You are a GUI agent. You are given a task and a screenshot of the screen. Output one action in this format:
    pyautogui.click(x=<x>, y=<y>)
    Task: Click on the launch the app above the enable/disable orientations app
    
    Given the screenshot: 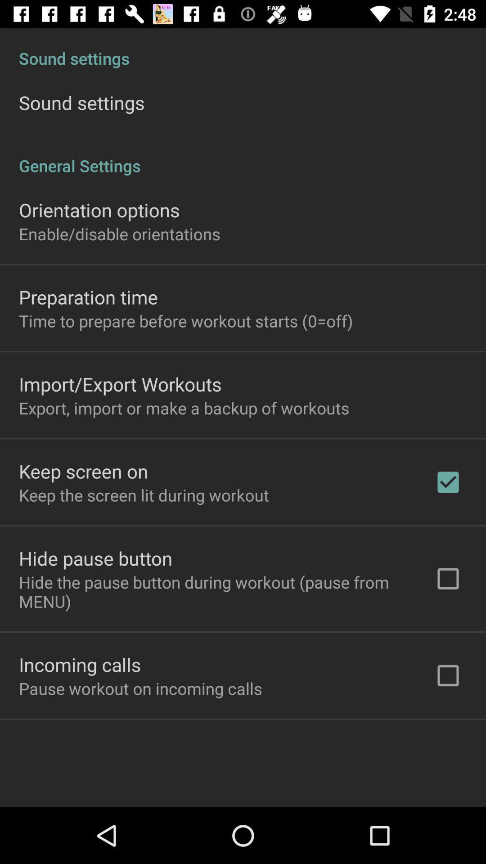 What is the action you would take?
    pyautogui.click(x=99, y=210)
    